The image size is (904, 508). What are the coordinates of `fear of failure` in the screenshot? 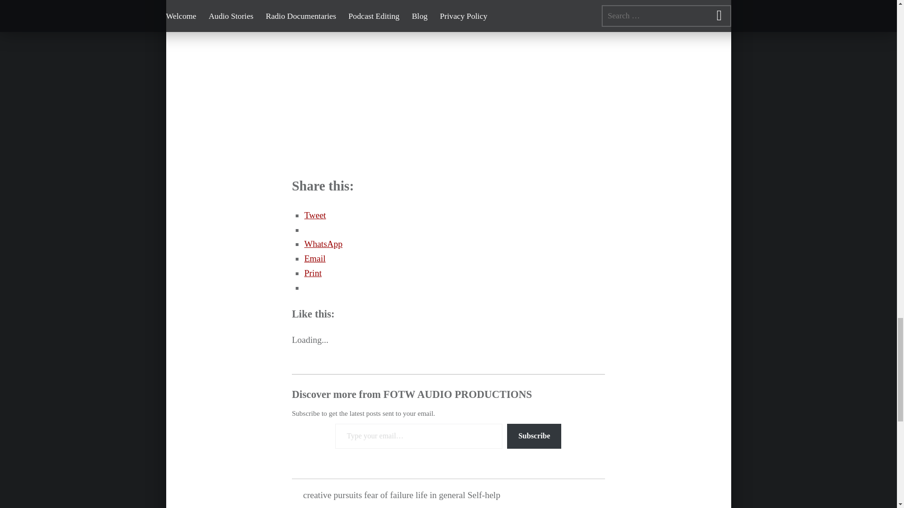 It's located at (388, 495).